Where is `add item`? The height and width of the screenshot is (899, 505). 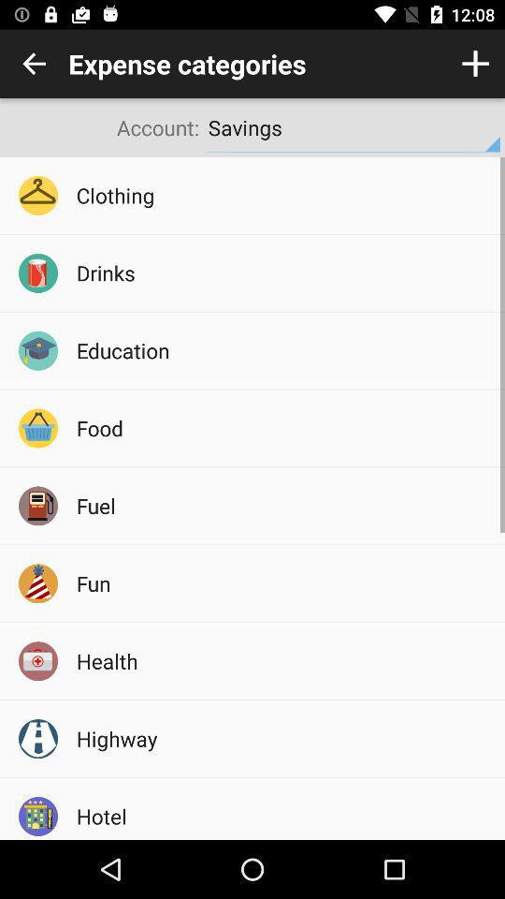 add item is located at coordinates (475, 64).